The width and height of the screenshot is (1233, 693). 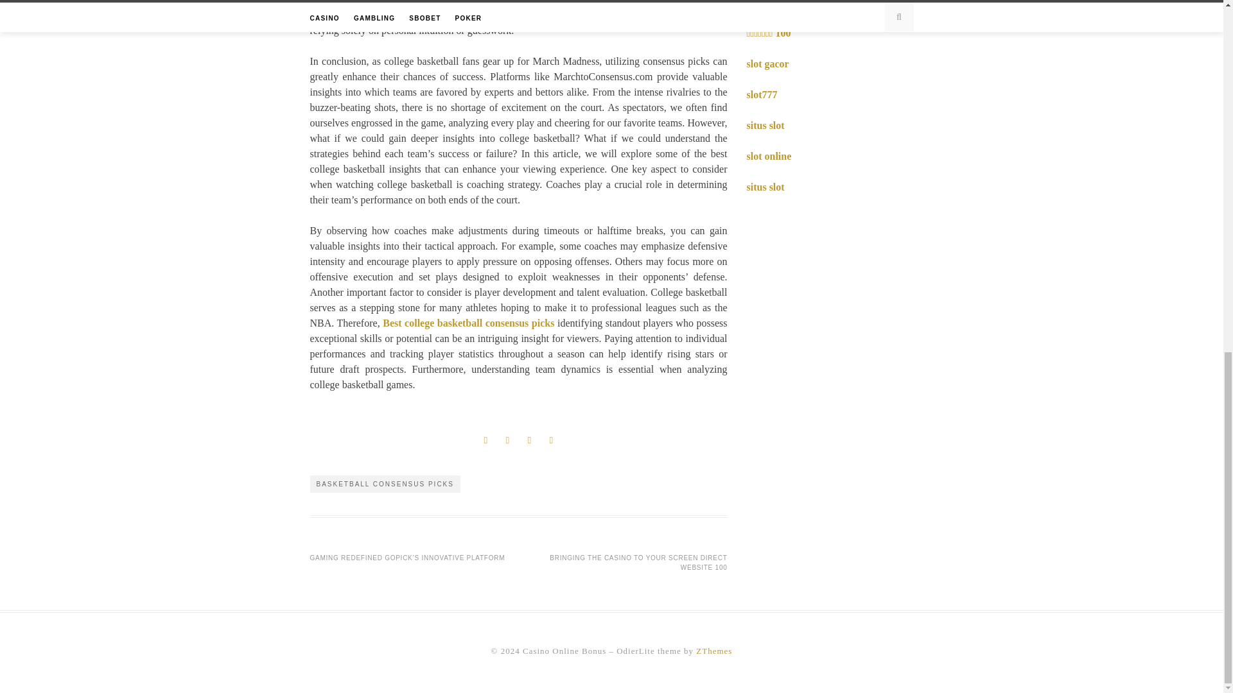 What do you see at coordinates (767, 64) in the screenshot?
I see `slot gacor` at bounding box center [767, 64].